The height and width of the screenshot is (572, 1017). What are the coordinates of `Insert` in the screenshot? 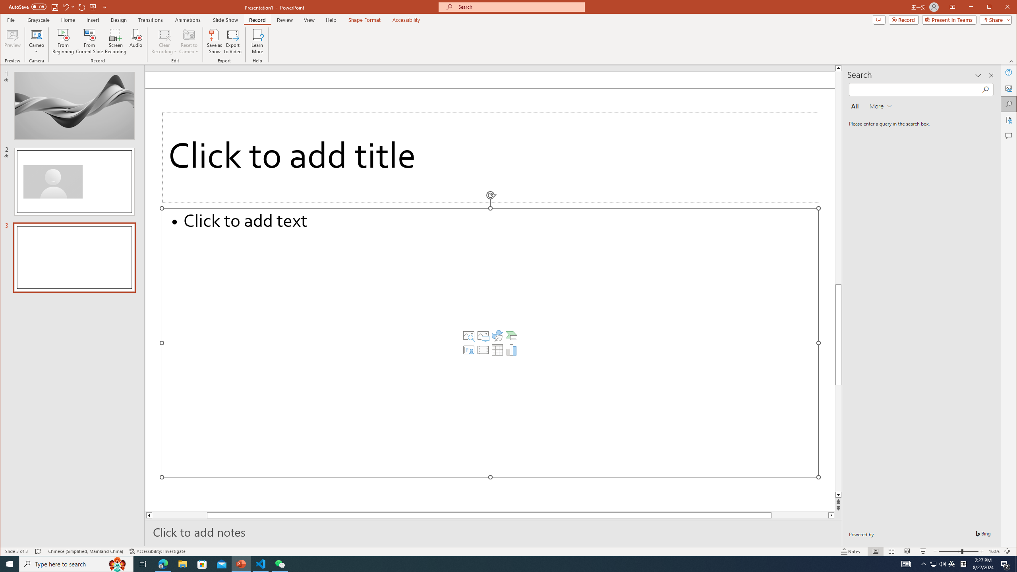 It's located at (93, 20).